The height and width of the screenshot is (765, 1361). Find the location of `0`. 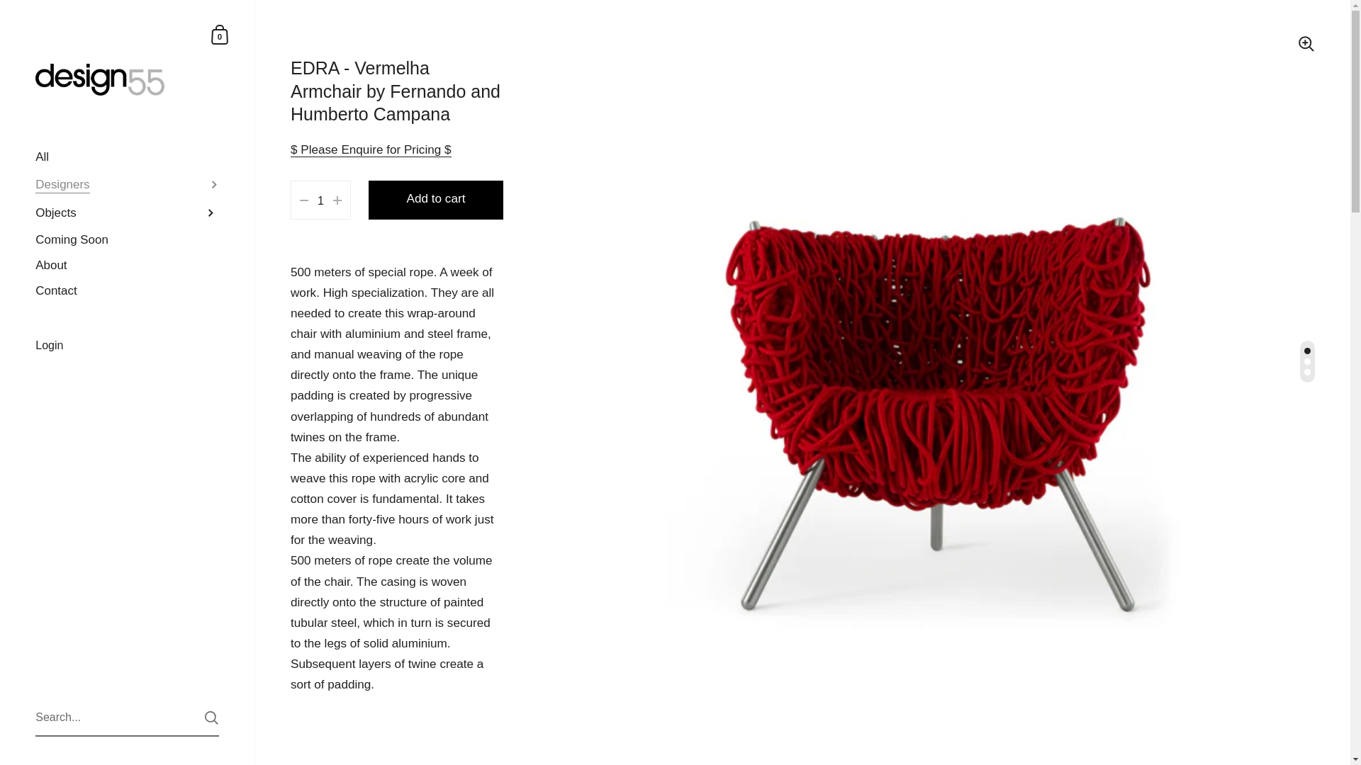

0 is located at coordinates (220, 34).